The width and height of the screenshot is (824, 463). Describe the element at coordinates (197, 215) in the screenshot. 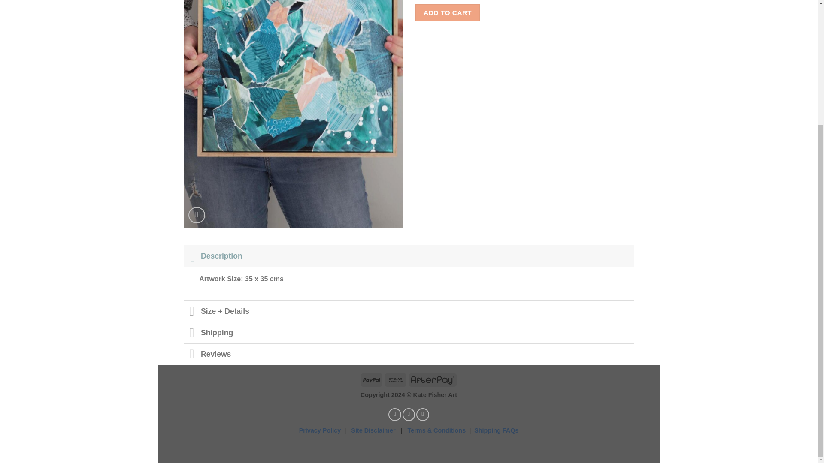

I see `Zoom` at that location.